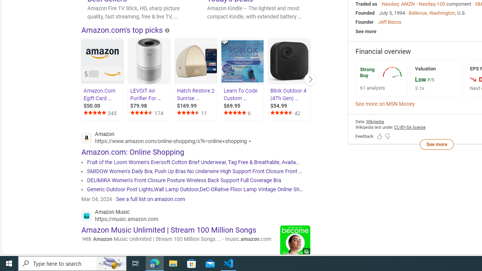 The image size is (482, 271). What do you see at coordinates (167, 30) in the screenshot?
I see `About our relevant products` at bounding box center [167, 30].